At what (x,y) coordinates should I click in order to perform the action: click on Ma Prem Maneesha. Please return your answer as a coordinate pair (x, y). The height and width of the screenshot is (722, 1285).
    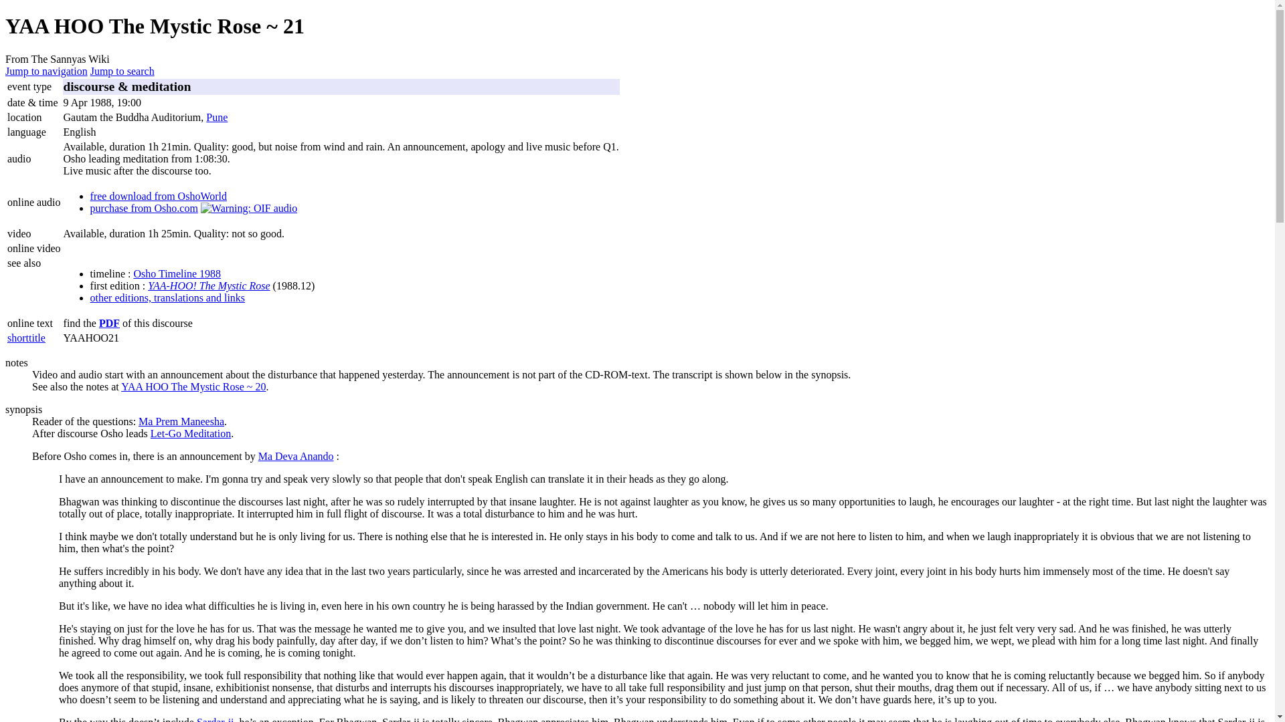
    Looking at the image, I should click on (181, 421).